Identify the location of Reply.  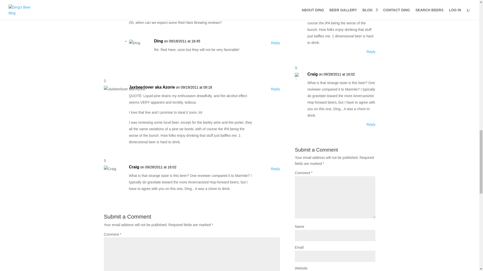
(275, 1).